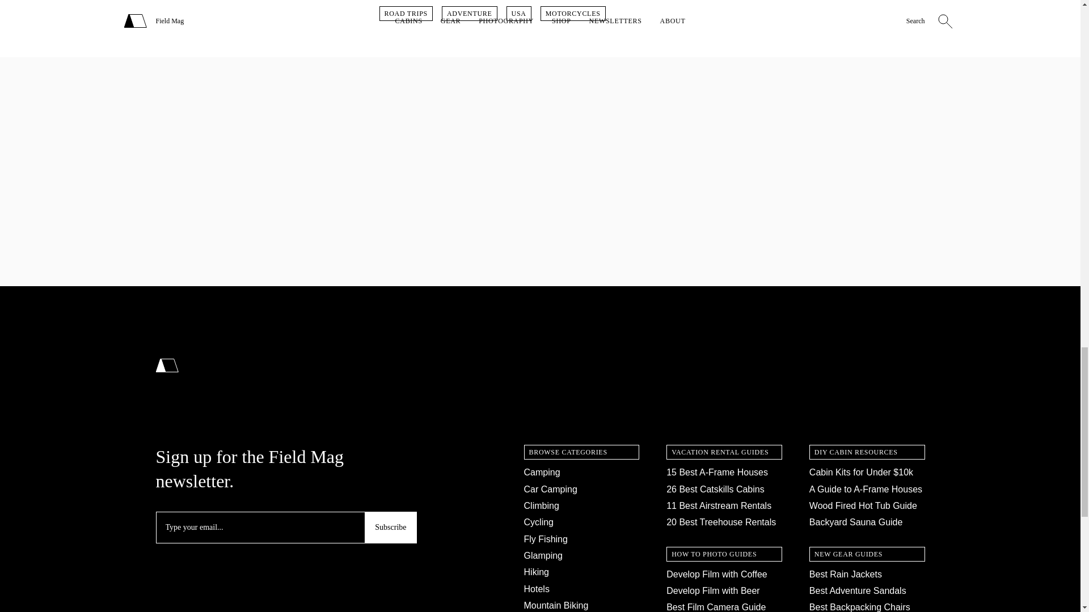 The height and width of the screenshot is (612, 1089). Describe the element at coordinates (536, 572) in the screenshot. I see `Hiking` at that location.